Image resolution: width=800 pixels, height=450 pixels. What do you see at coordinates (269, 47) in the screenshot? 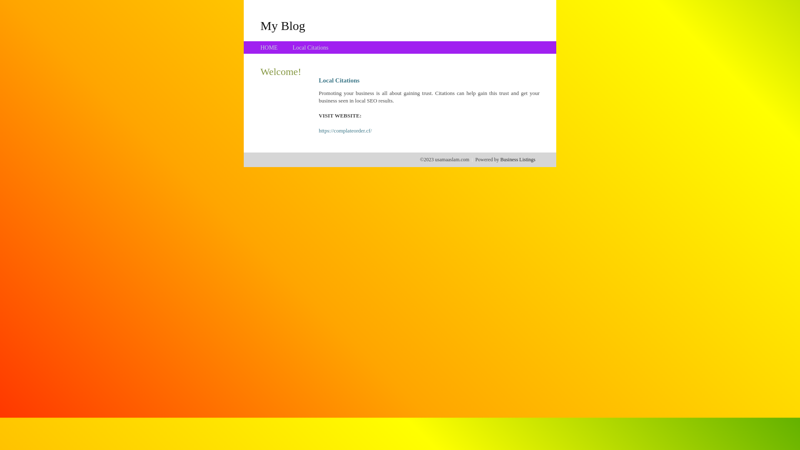
I see `HOME` at bounding box center [269, 47].